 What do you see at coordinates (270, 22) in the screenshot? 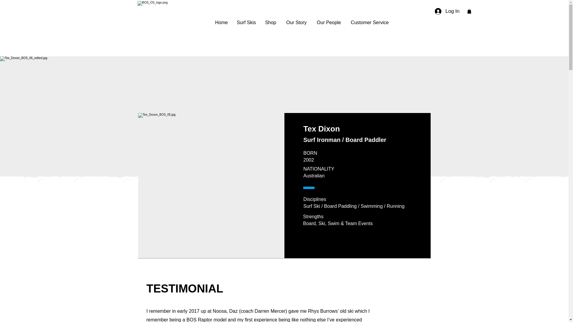
I see `Shop` at bounding box center [270, 22].